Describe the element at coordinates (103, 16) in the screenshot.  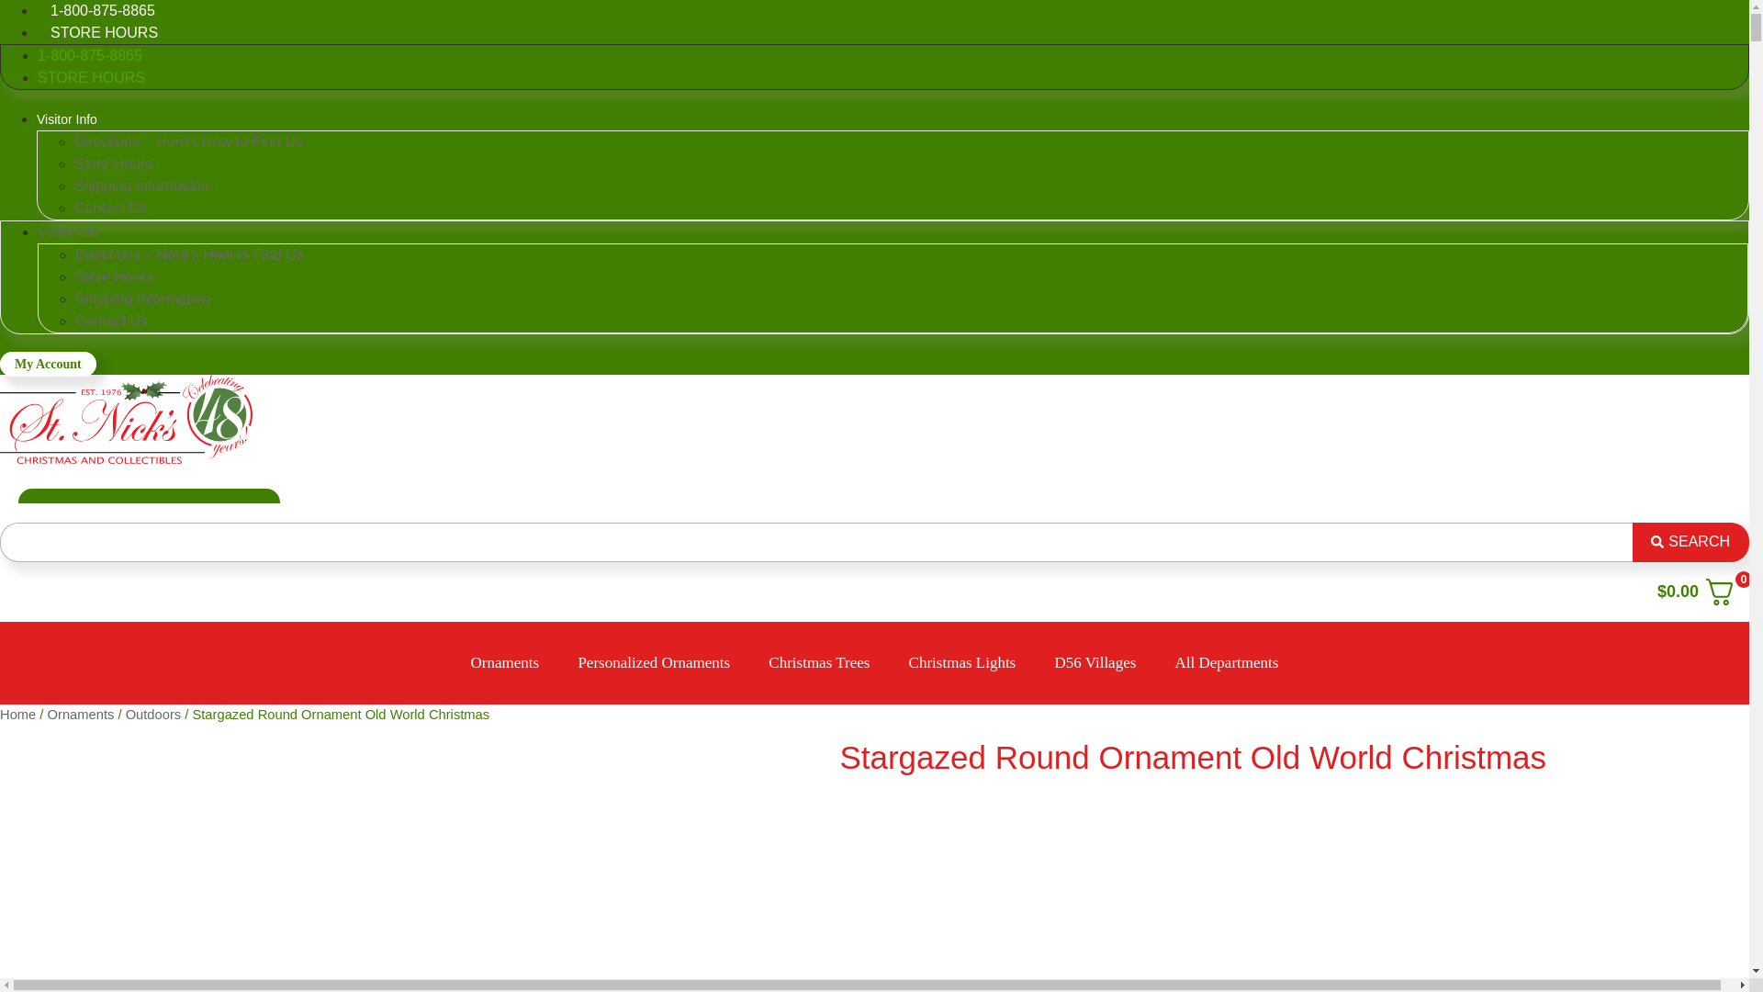
I see `1-800-875-8865` at that location.